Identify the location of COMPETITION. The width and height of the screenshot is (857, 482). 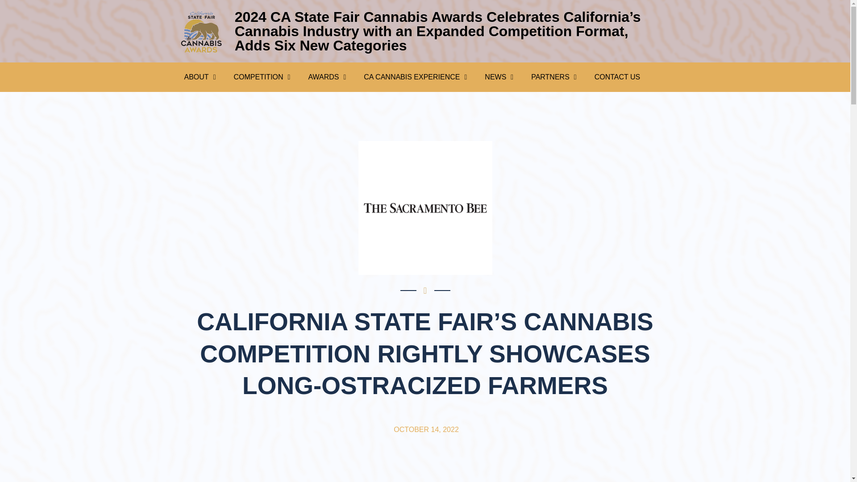
(262, 77).